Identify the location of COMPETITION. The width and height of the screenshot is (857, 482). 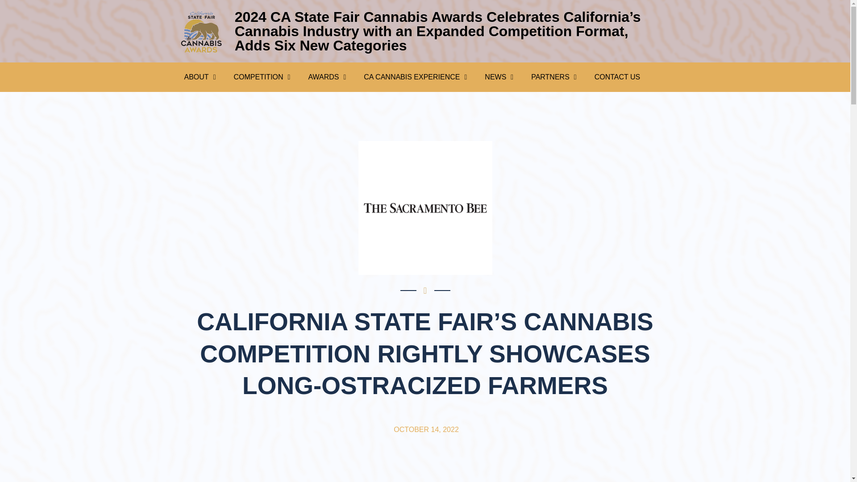
(262, 77).